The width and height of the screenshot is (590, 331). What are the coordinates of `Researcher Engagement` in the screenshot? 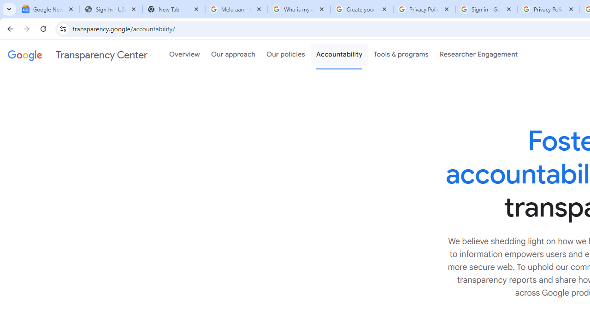 It's located at (478, 55).